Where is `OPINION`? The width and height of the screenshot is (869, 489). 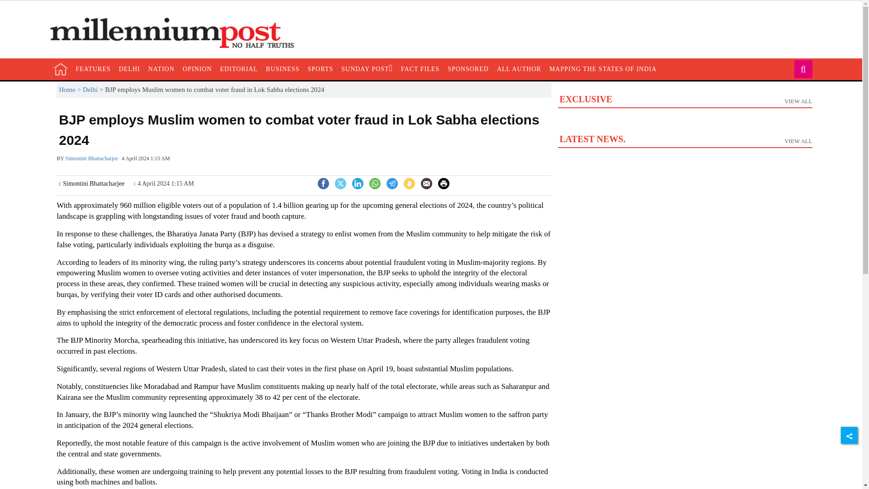 OPINION is located at coordinates (197, 69).